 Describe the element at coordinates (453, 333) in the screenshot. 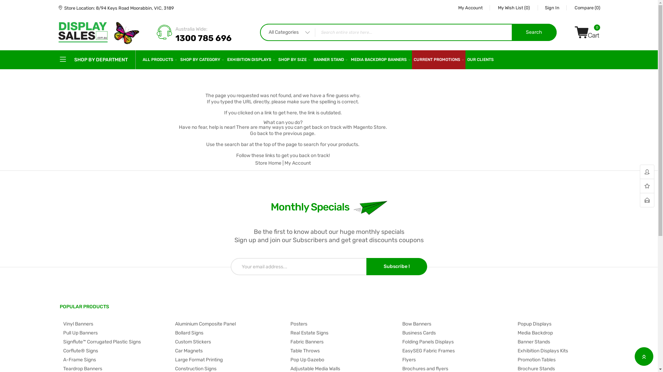

I see `Business Cards` at that location.